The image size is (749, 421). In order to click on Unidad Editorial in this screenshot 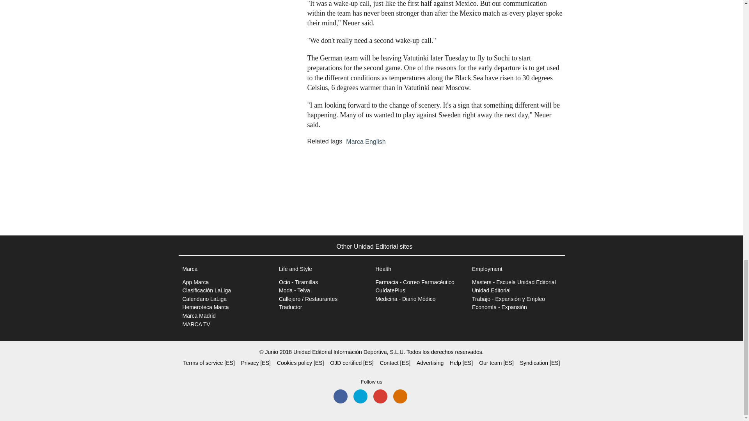, I will do `click(491, 290)`.